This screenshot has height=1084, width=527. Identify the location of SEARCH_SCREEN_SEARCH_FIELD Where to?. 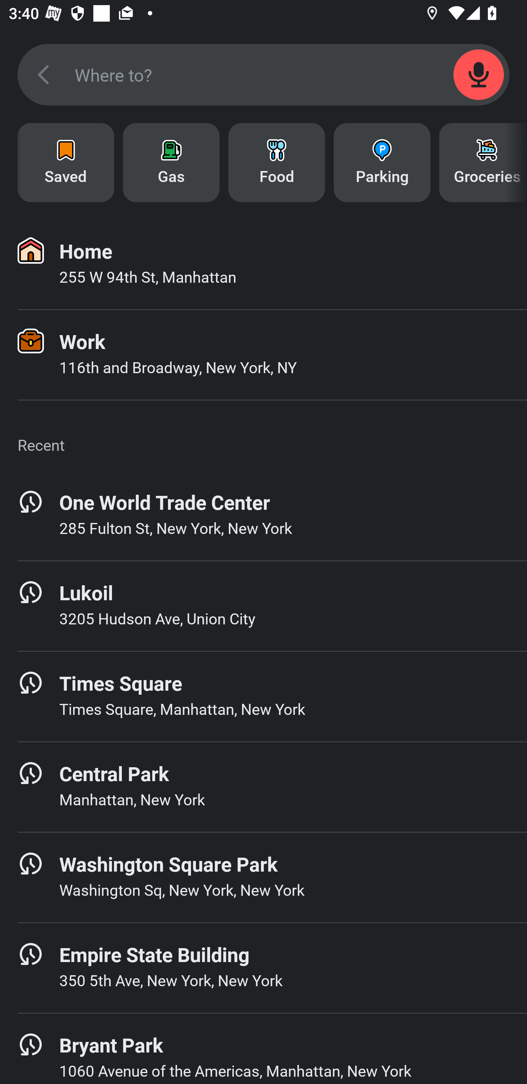
(263, 75).